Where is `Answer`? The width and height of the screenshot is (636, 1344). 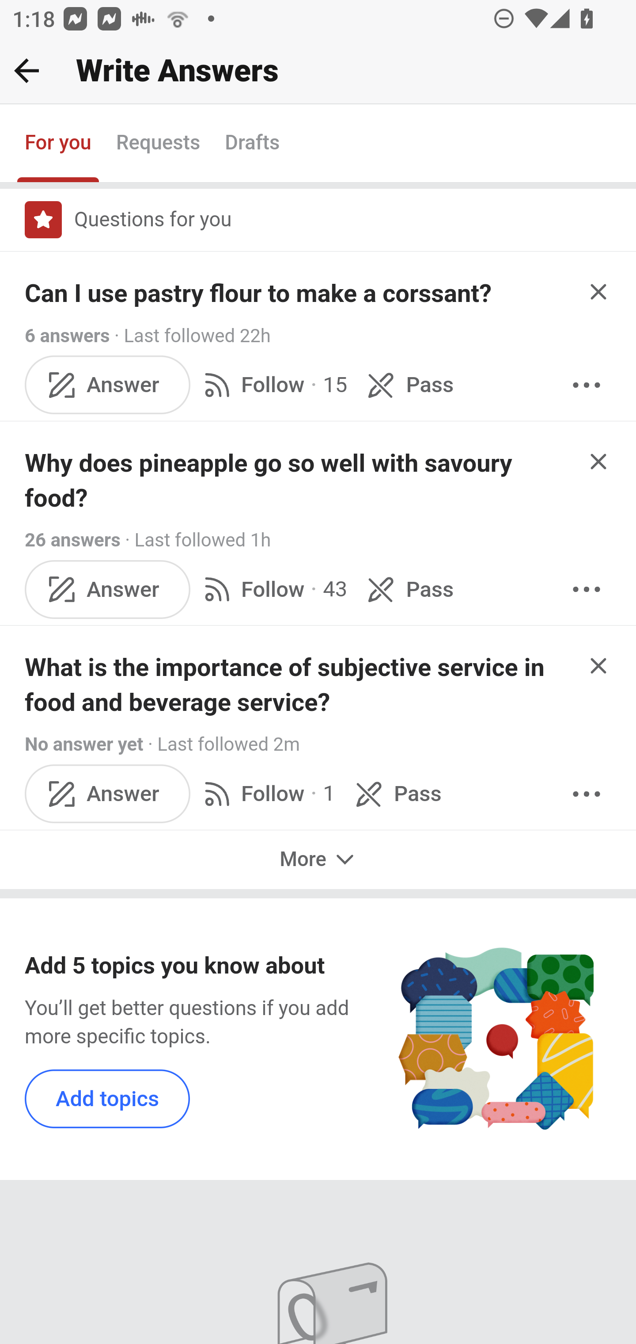 Answer is located at coordinates (108, 793).